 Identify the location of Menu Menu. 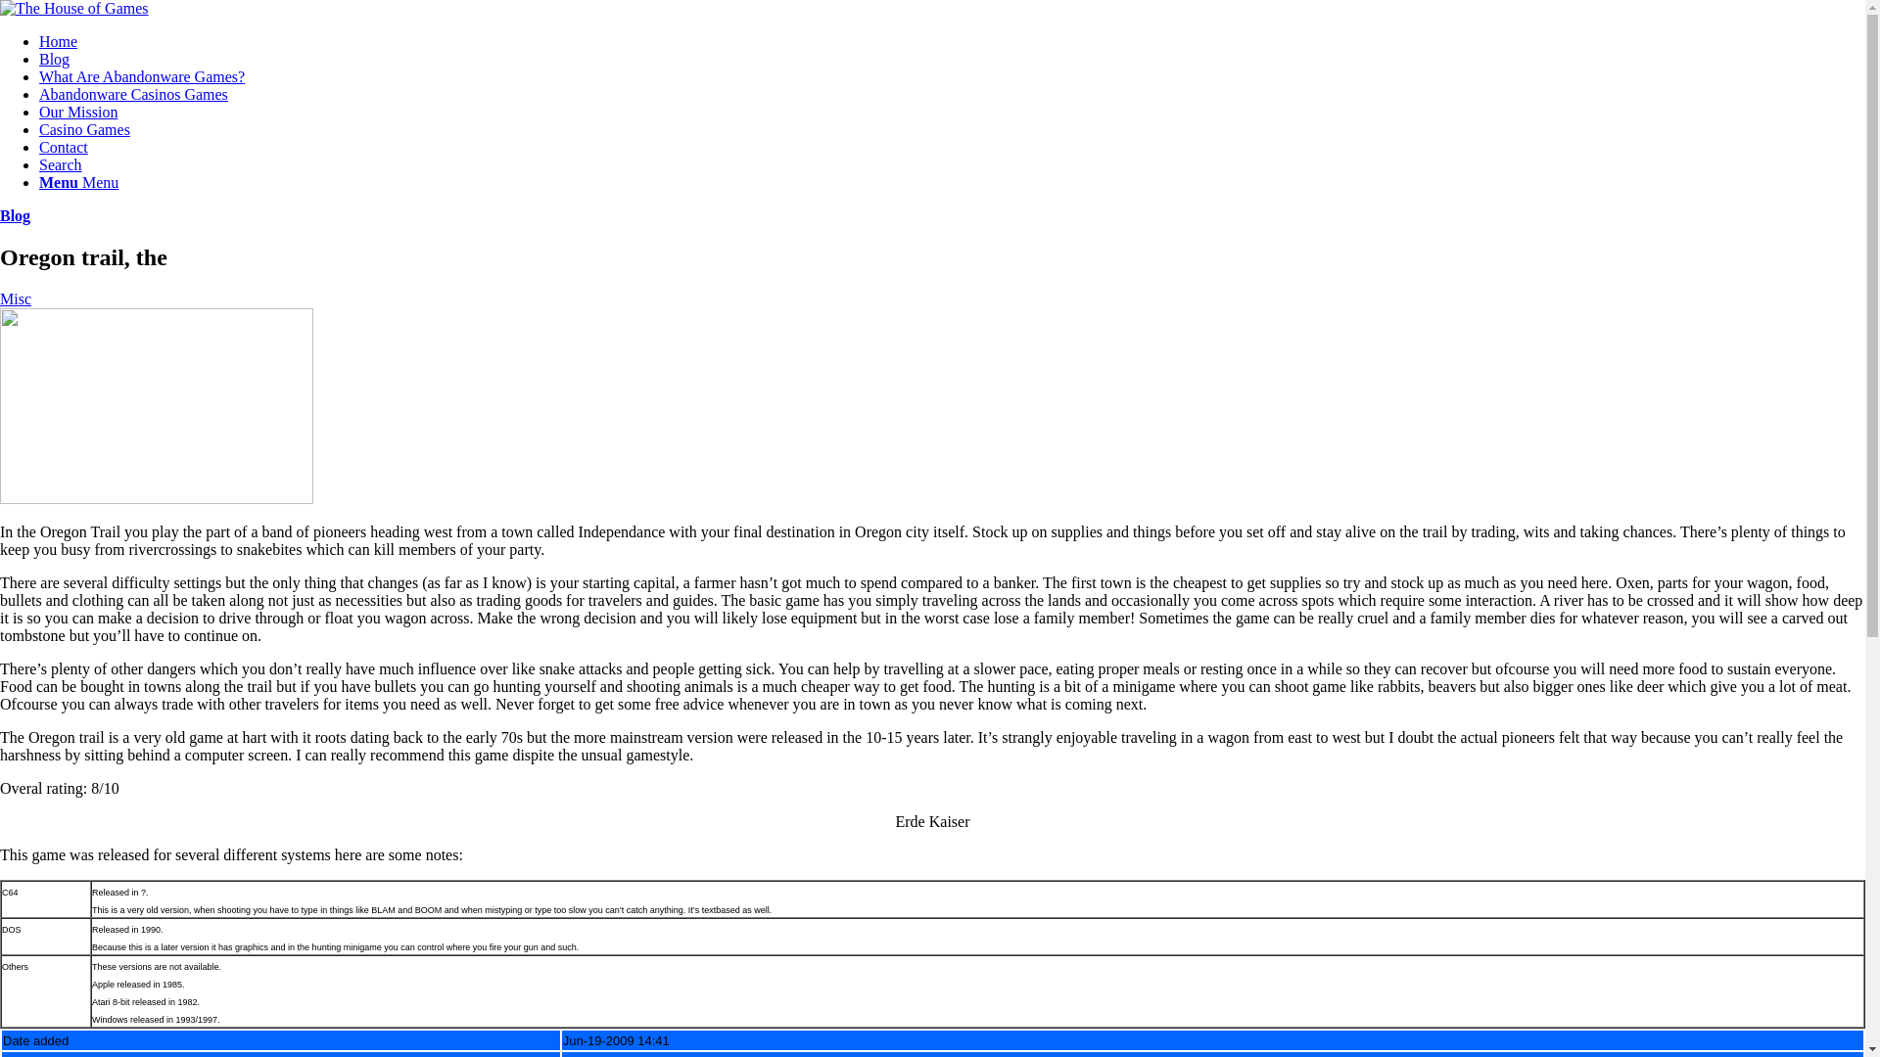
(78, 182).